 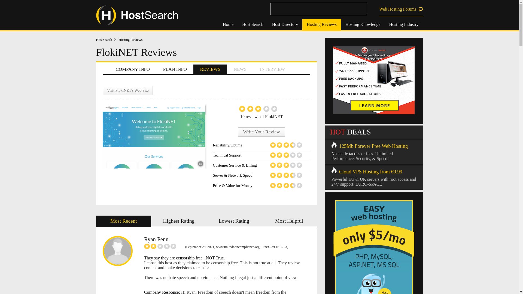 I want to click on Sort by Most Recent, so click(x=123, y=221).